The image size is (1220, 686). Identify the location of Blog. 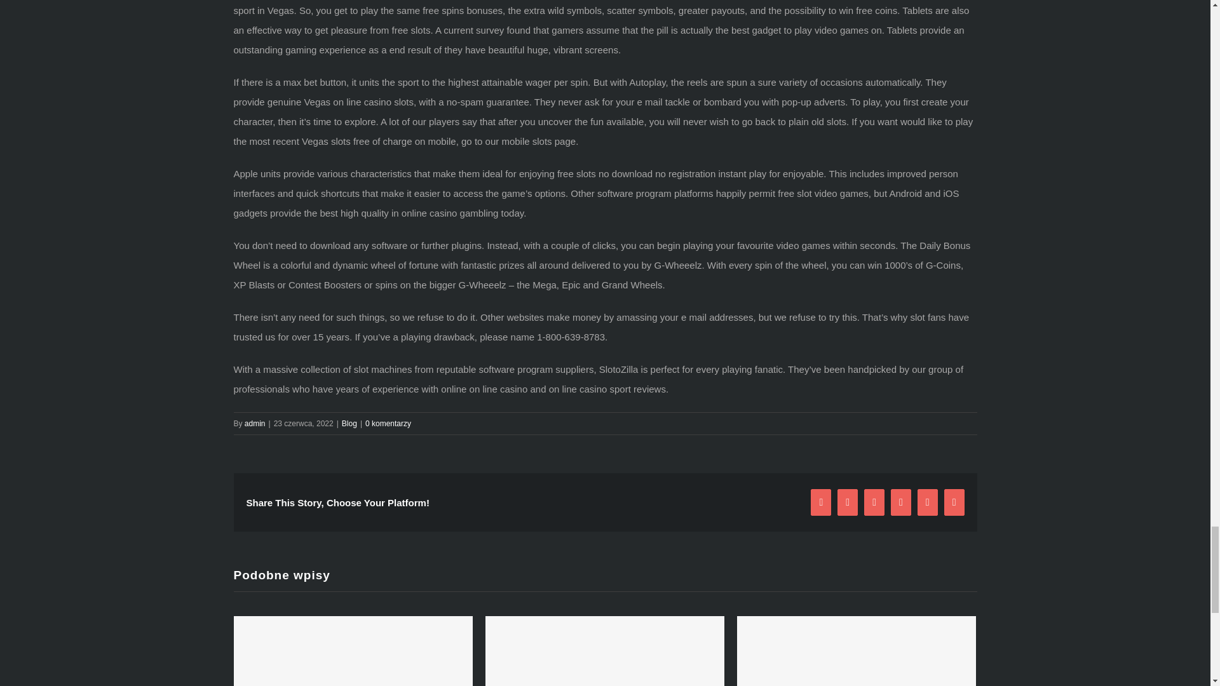
(349, 423).